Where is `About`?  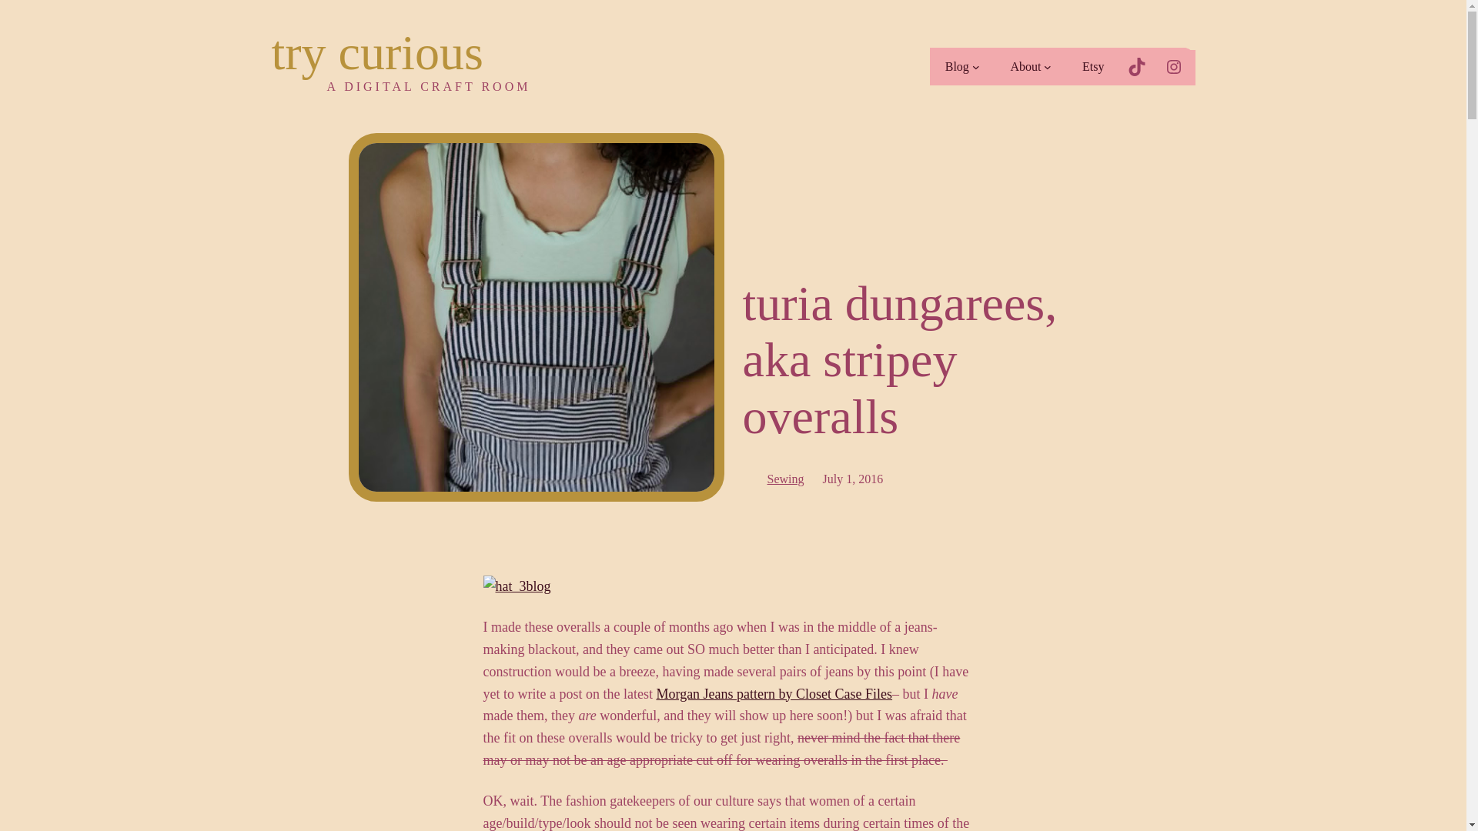 About is located at coordinates (1025, 66).